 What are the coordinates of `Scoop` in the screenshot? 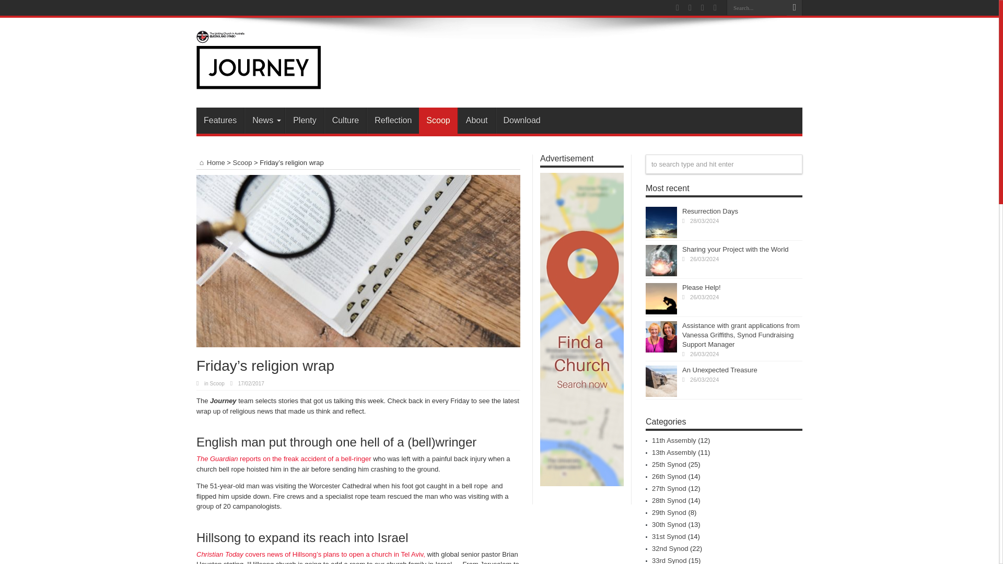 It's located at (217, 383).